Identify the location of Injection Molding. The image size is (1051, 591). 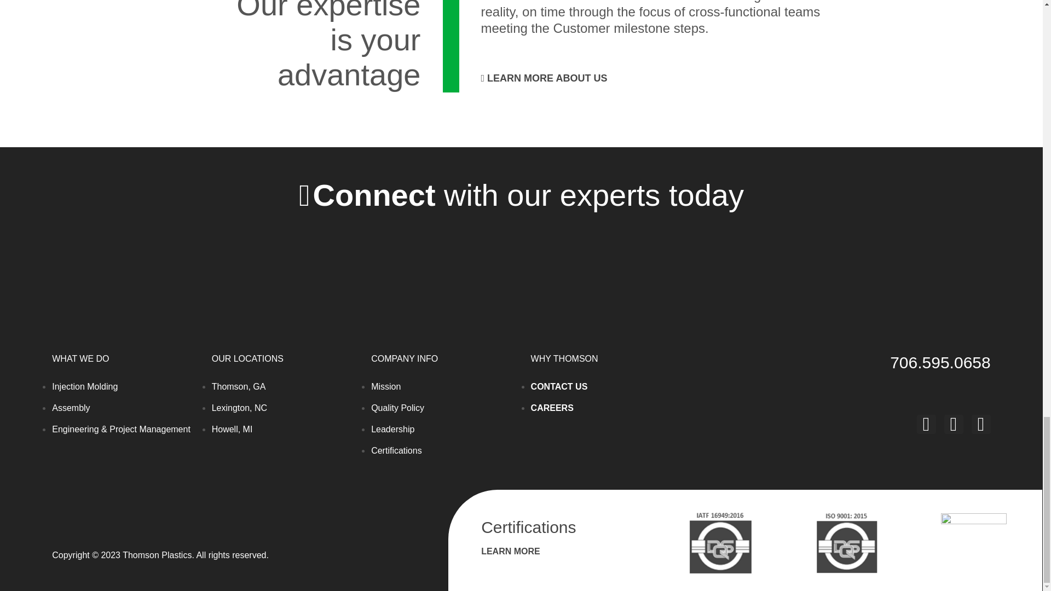
(84, 386).